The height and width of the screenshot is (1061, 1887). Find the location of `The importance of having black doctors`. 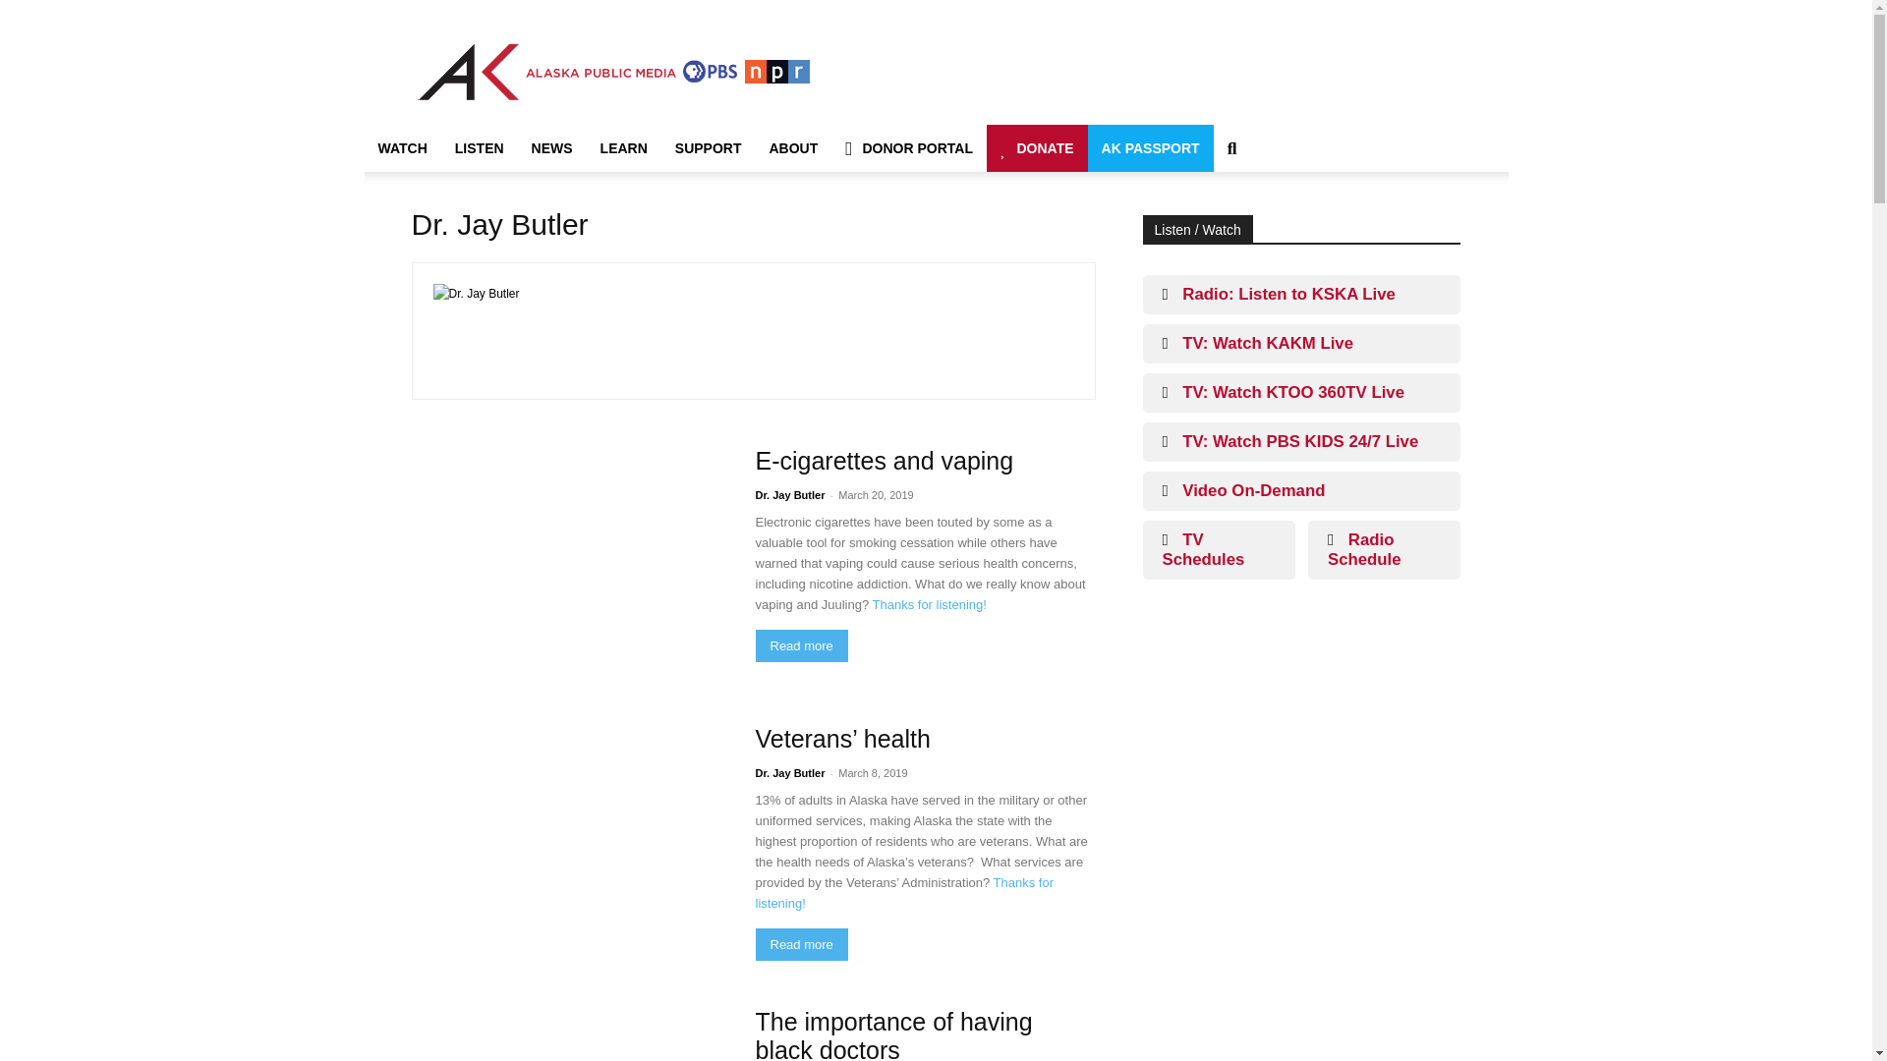

The importance of having black doctors is located at coordinates (893, 1034).